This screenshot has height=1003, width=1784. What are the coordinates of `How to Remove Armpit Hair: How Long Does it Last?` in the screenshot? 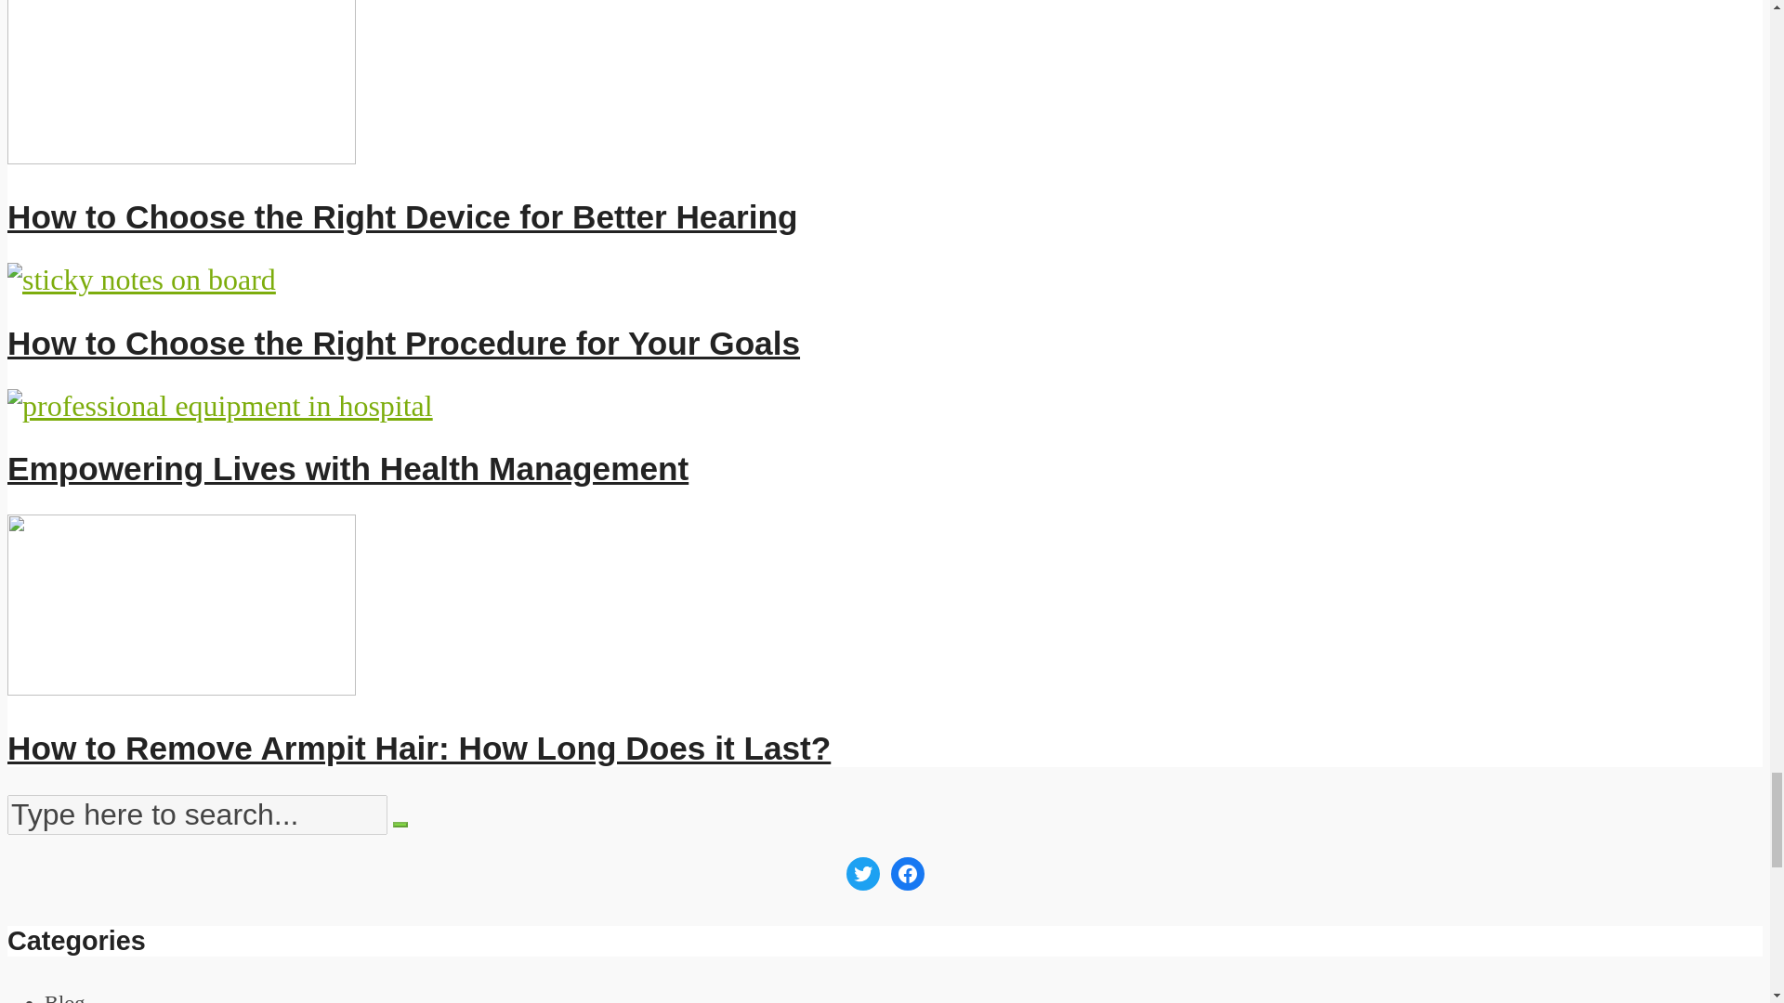 It's located at (180, 685).